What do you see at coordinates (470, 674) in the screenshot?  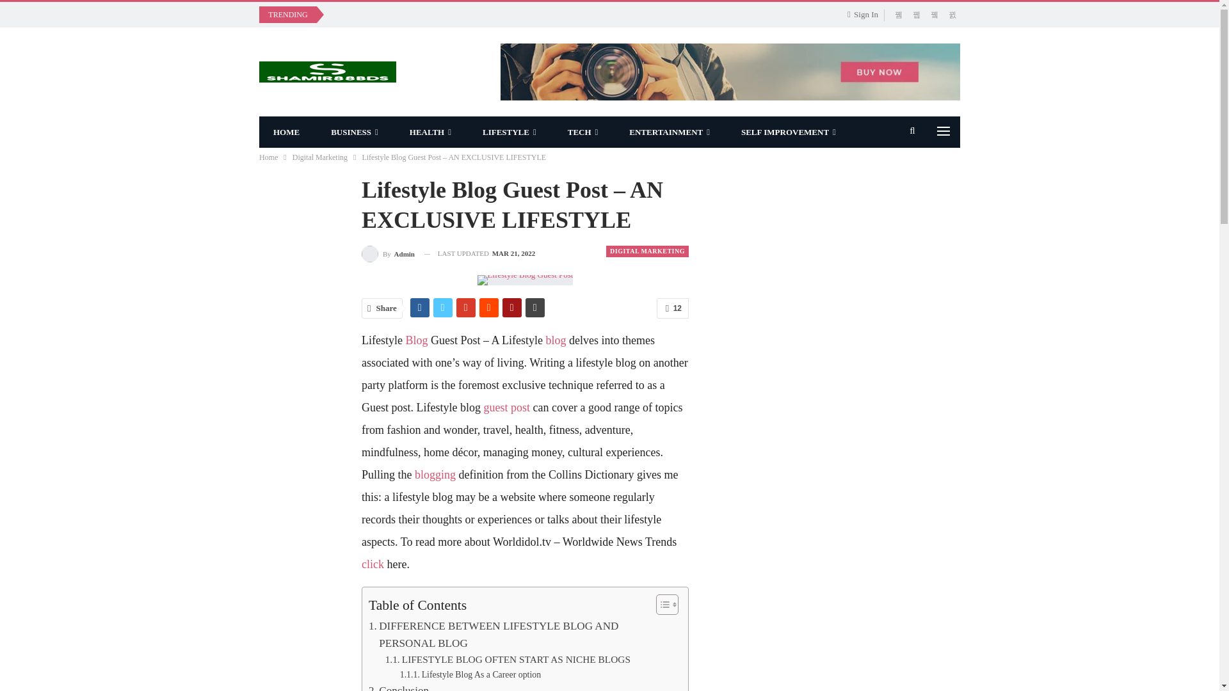 I see `Lifestyle Blog As a Career option` at bounding box center [470, 674].